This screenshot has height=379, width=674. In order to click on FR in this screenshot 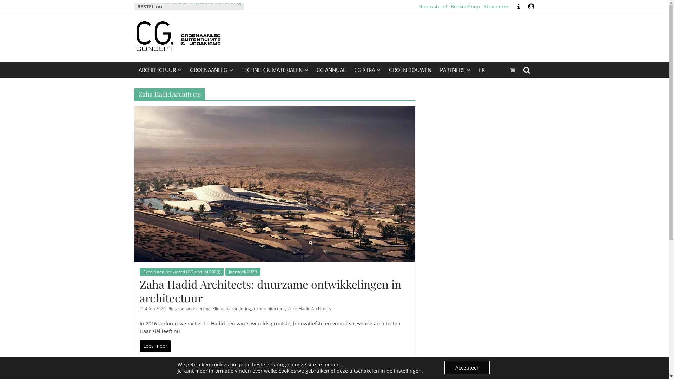, I will do `click(482, 70)`.